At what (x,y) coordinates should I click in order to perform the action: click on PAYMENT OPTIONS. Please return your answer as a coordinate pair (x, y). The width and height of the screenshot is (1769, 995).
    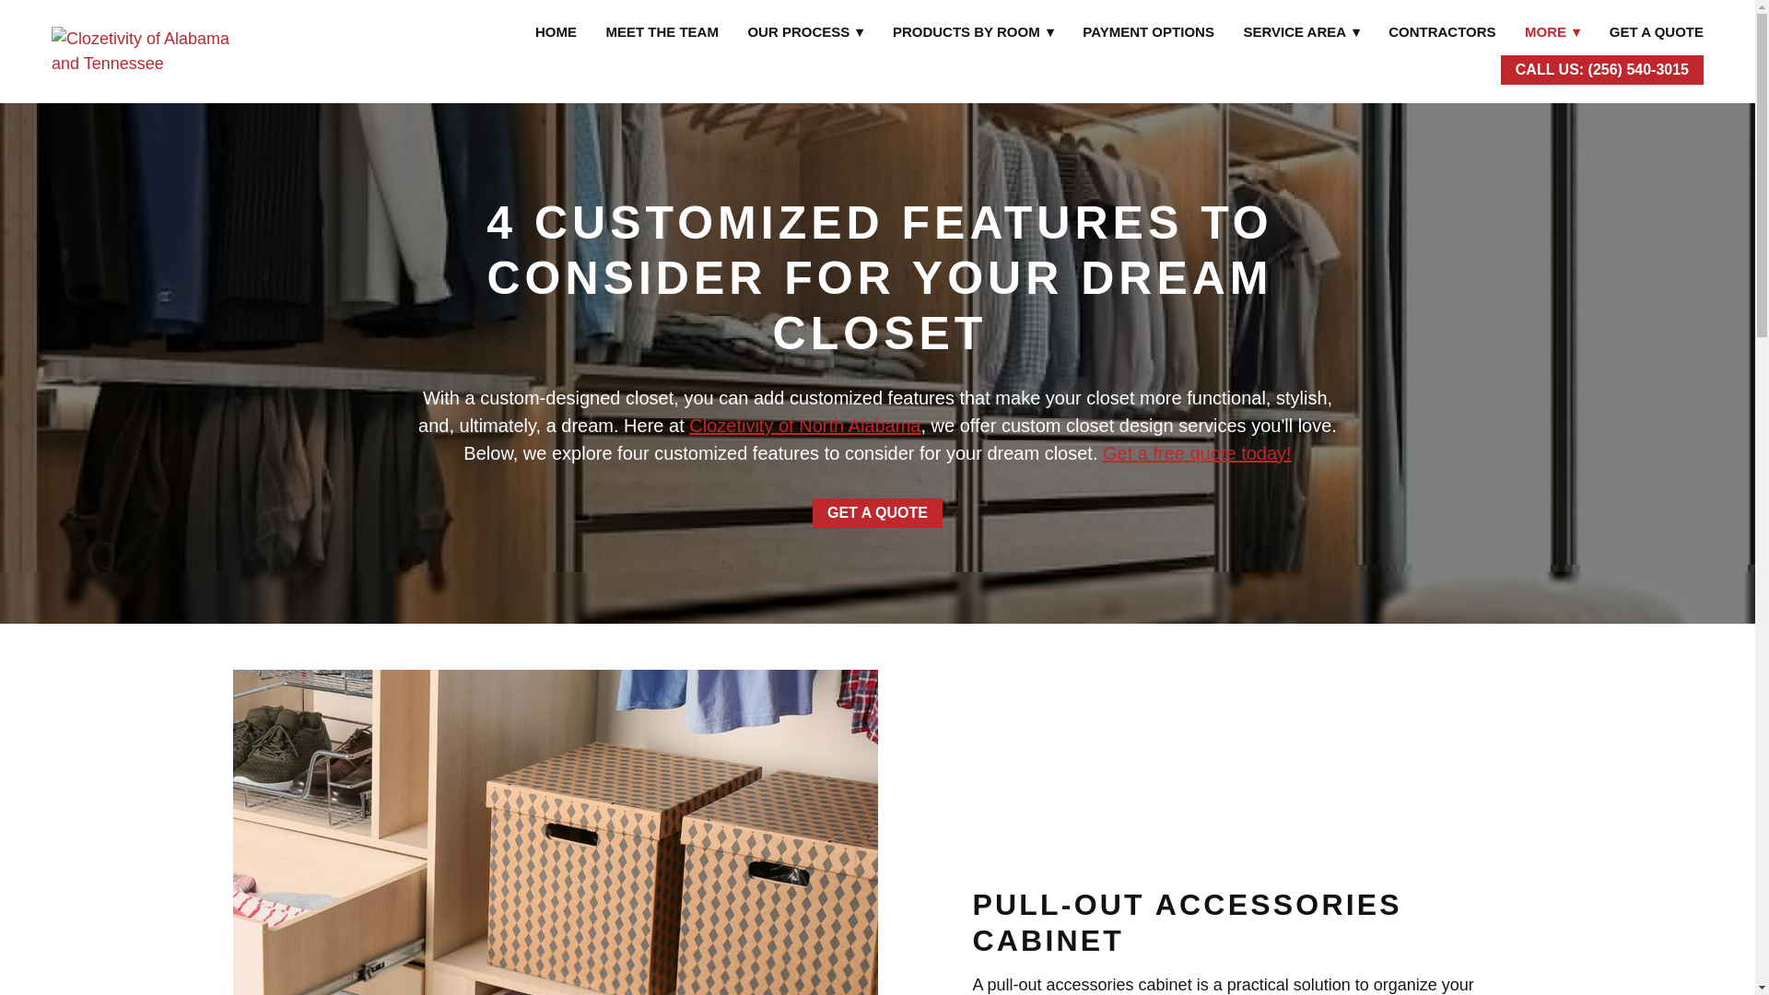
    Looking at the image, I should click on (1148, 31).